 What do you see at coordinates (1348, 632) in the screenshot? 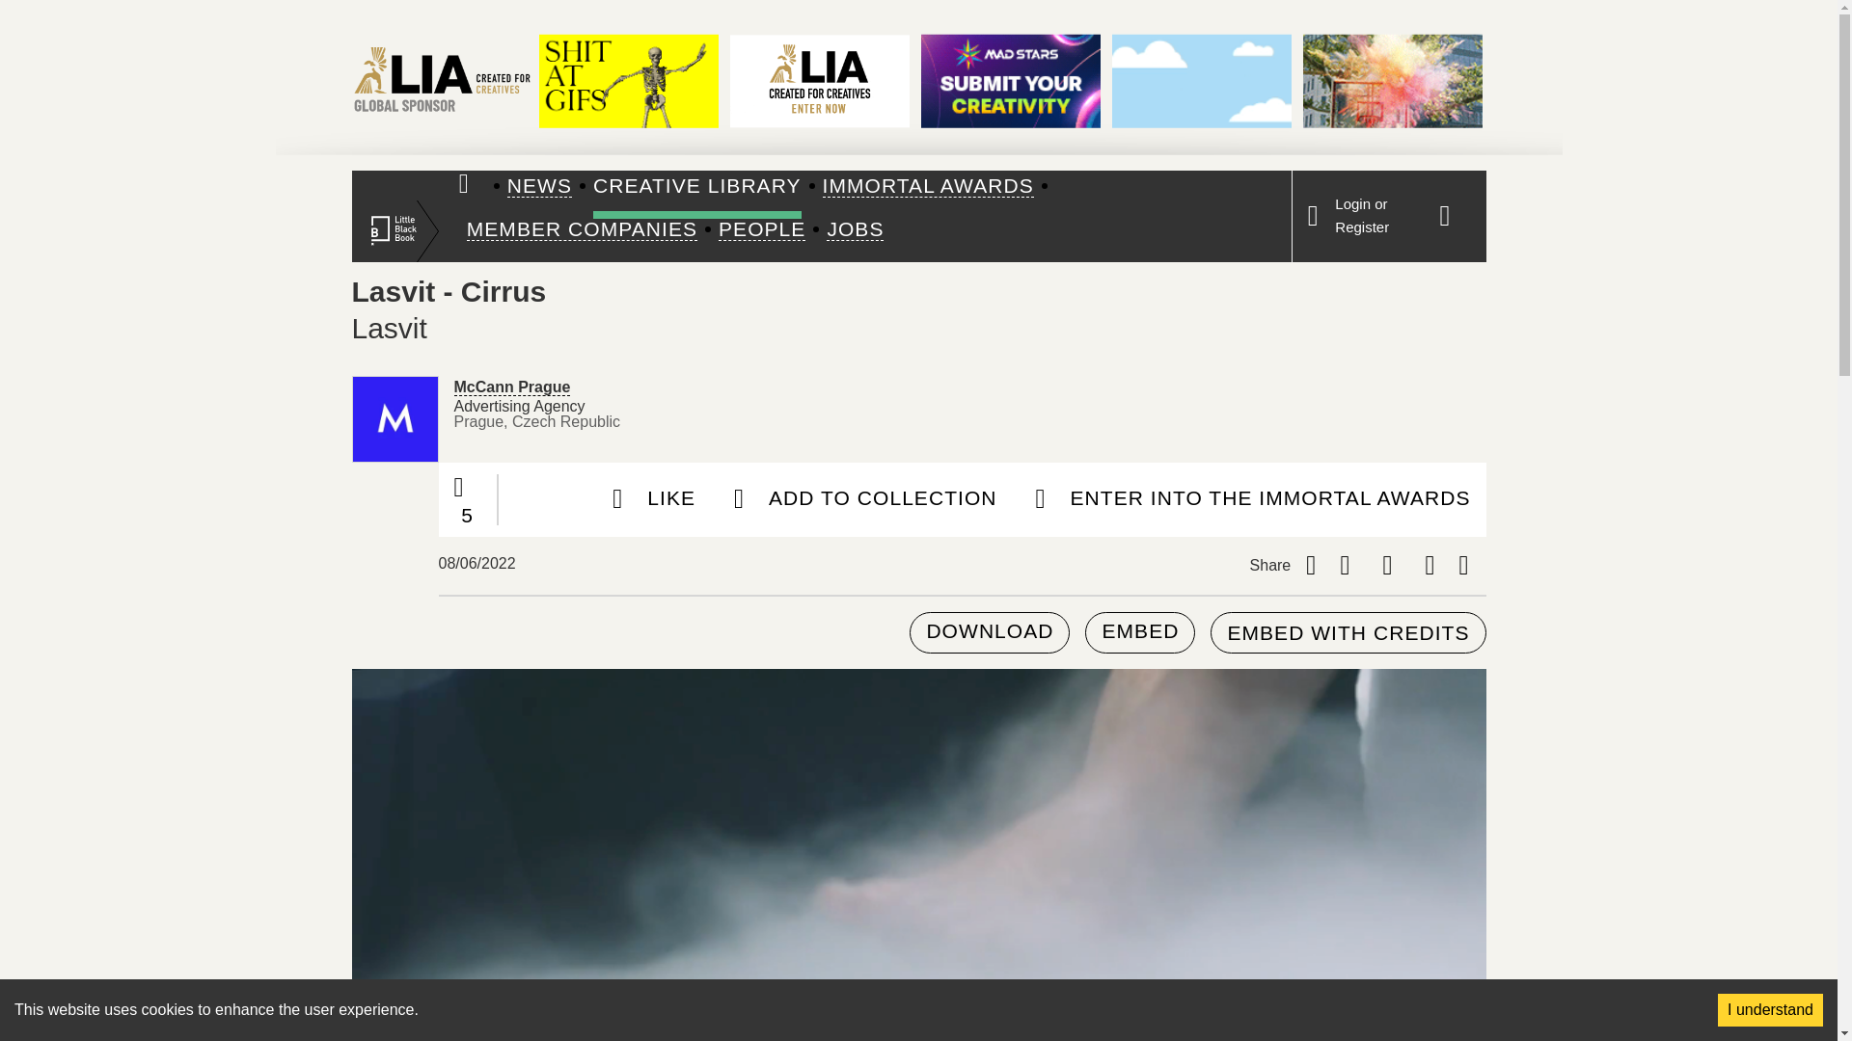
I see `EMBED WITH CREDITS` at bounding box center [1348, 632].